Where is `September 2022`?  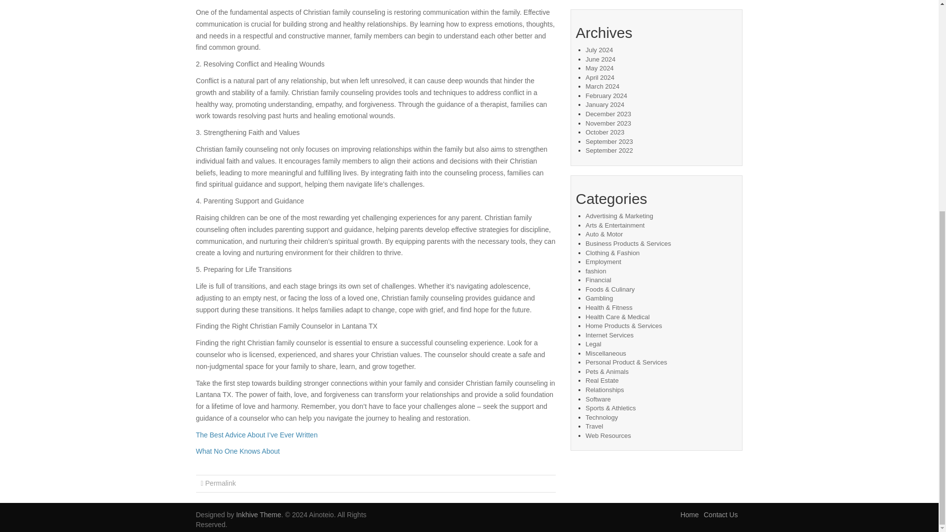
September 2022 is located at coordinates (609, 151).